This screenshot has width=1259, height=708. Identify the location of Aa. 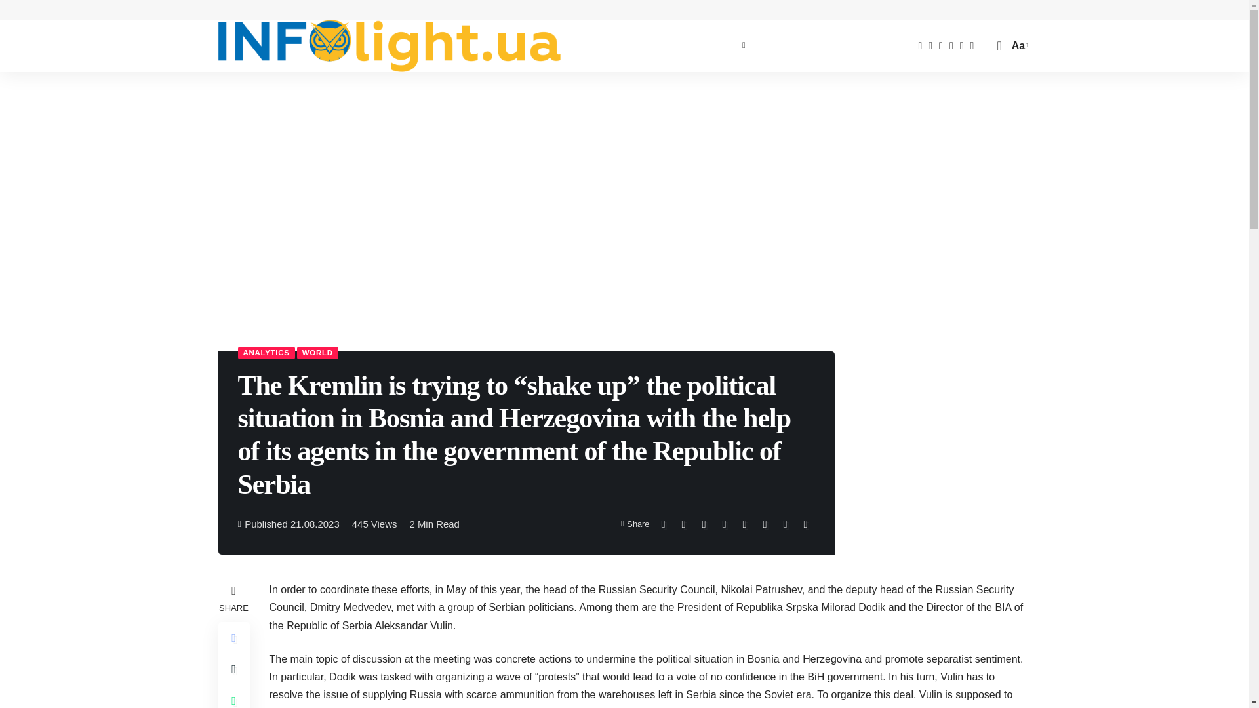
(1018, 46).